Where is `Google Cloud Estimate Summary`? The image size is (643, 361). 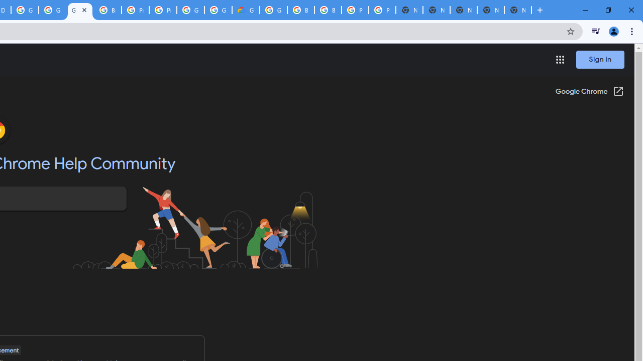 Google Cloud Estimate Summary is located at coordinates (246, 10).